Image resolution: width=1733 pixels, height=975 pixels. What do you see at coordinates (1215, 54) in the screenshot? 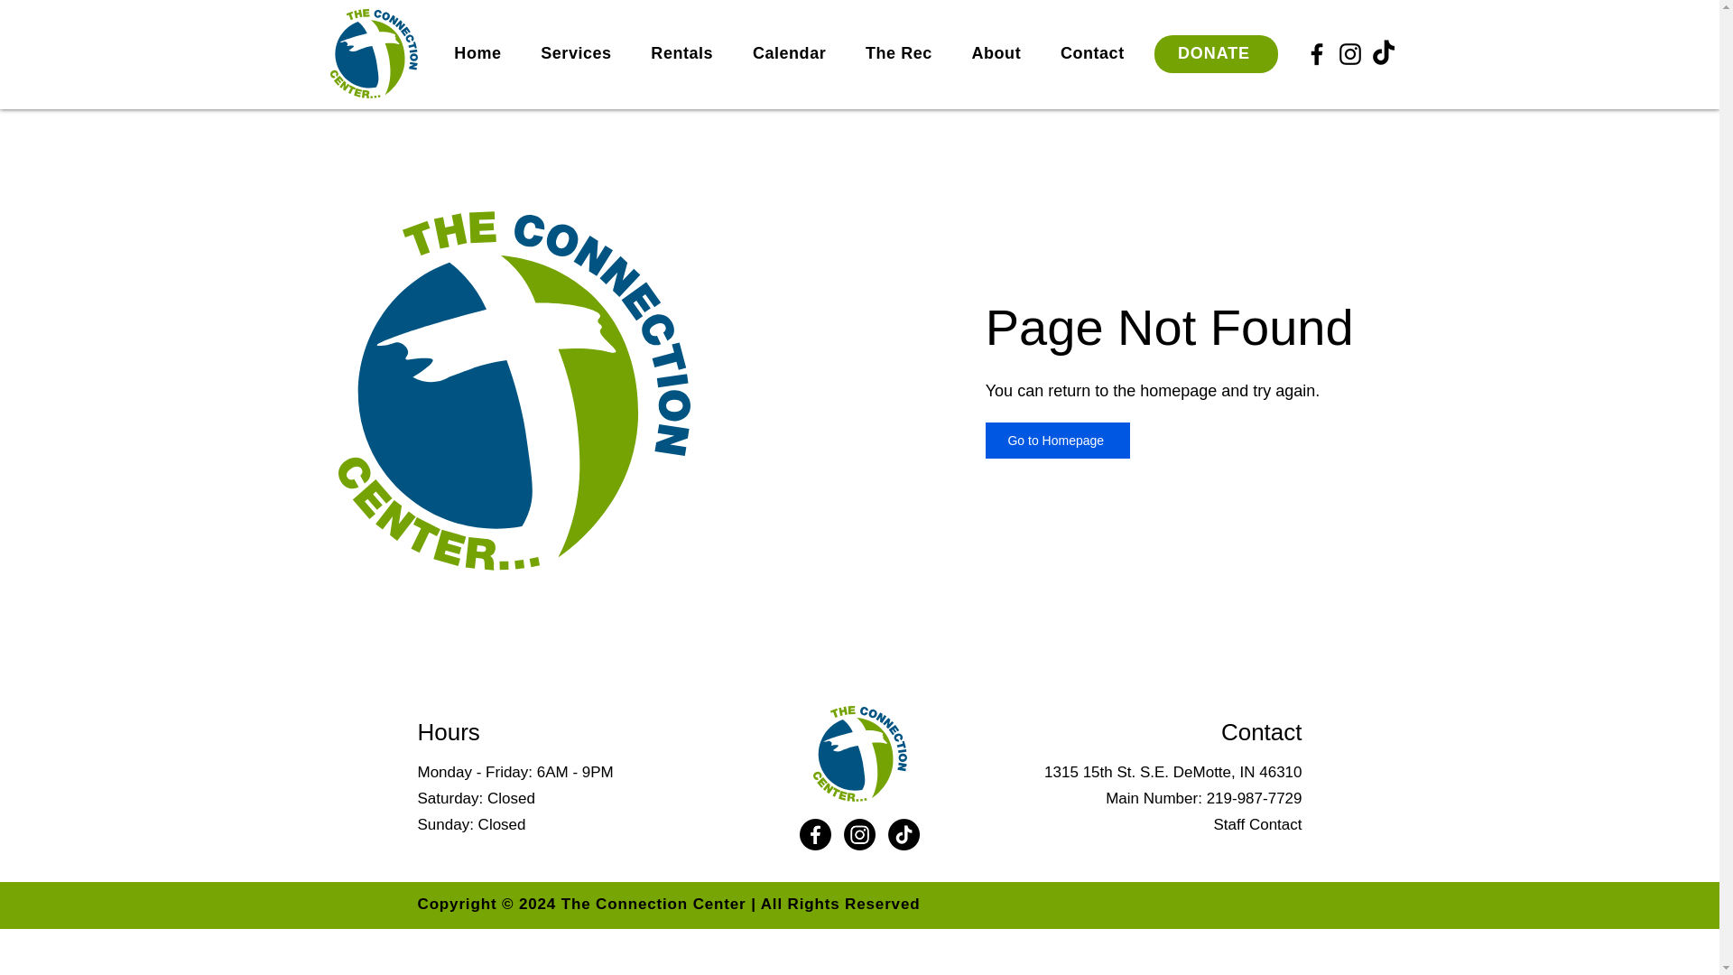
I see `DONATE` at bounding box center [1215, 54].